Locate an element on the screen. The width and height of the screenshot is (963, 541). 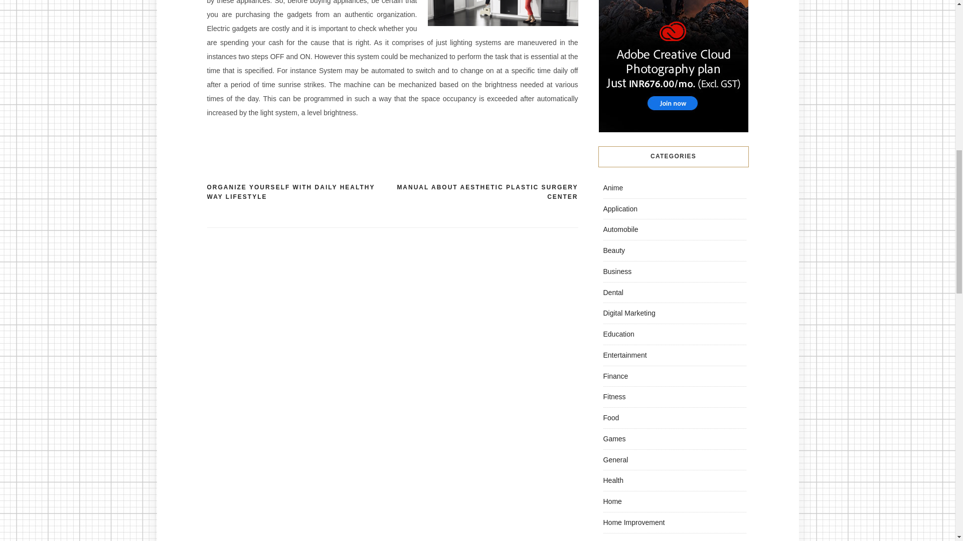
Business is located at coordinates (617, 271).